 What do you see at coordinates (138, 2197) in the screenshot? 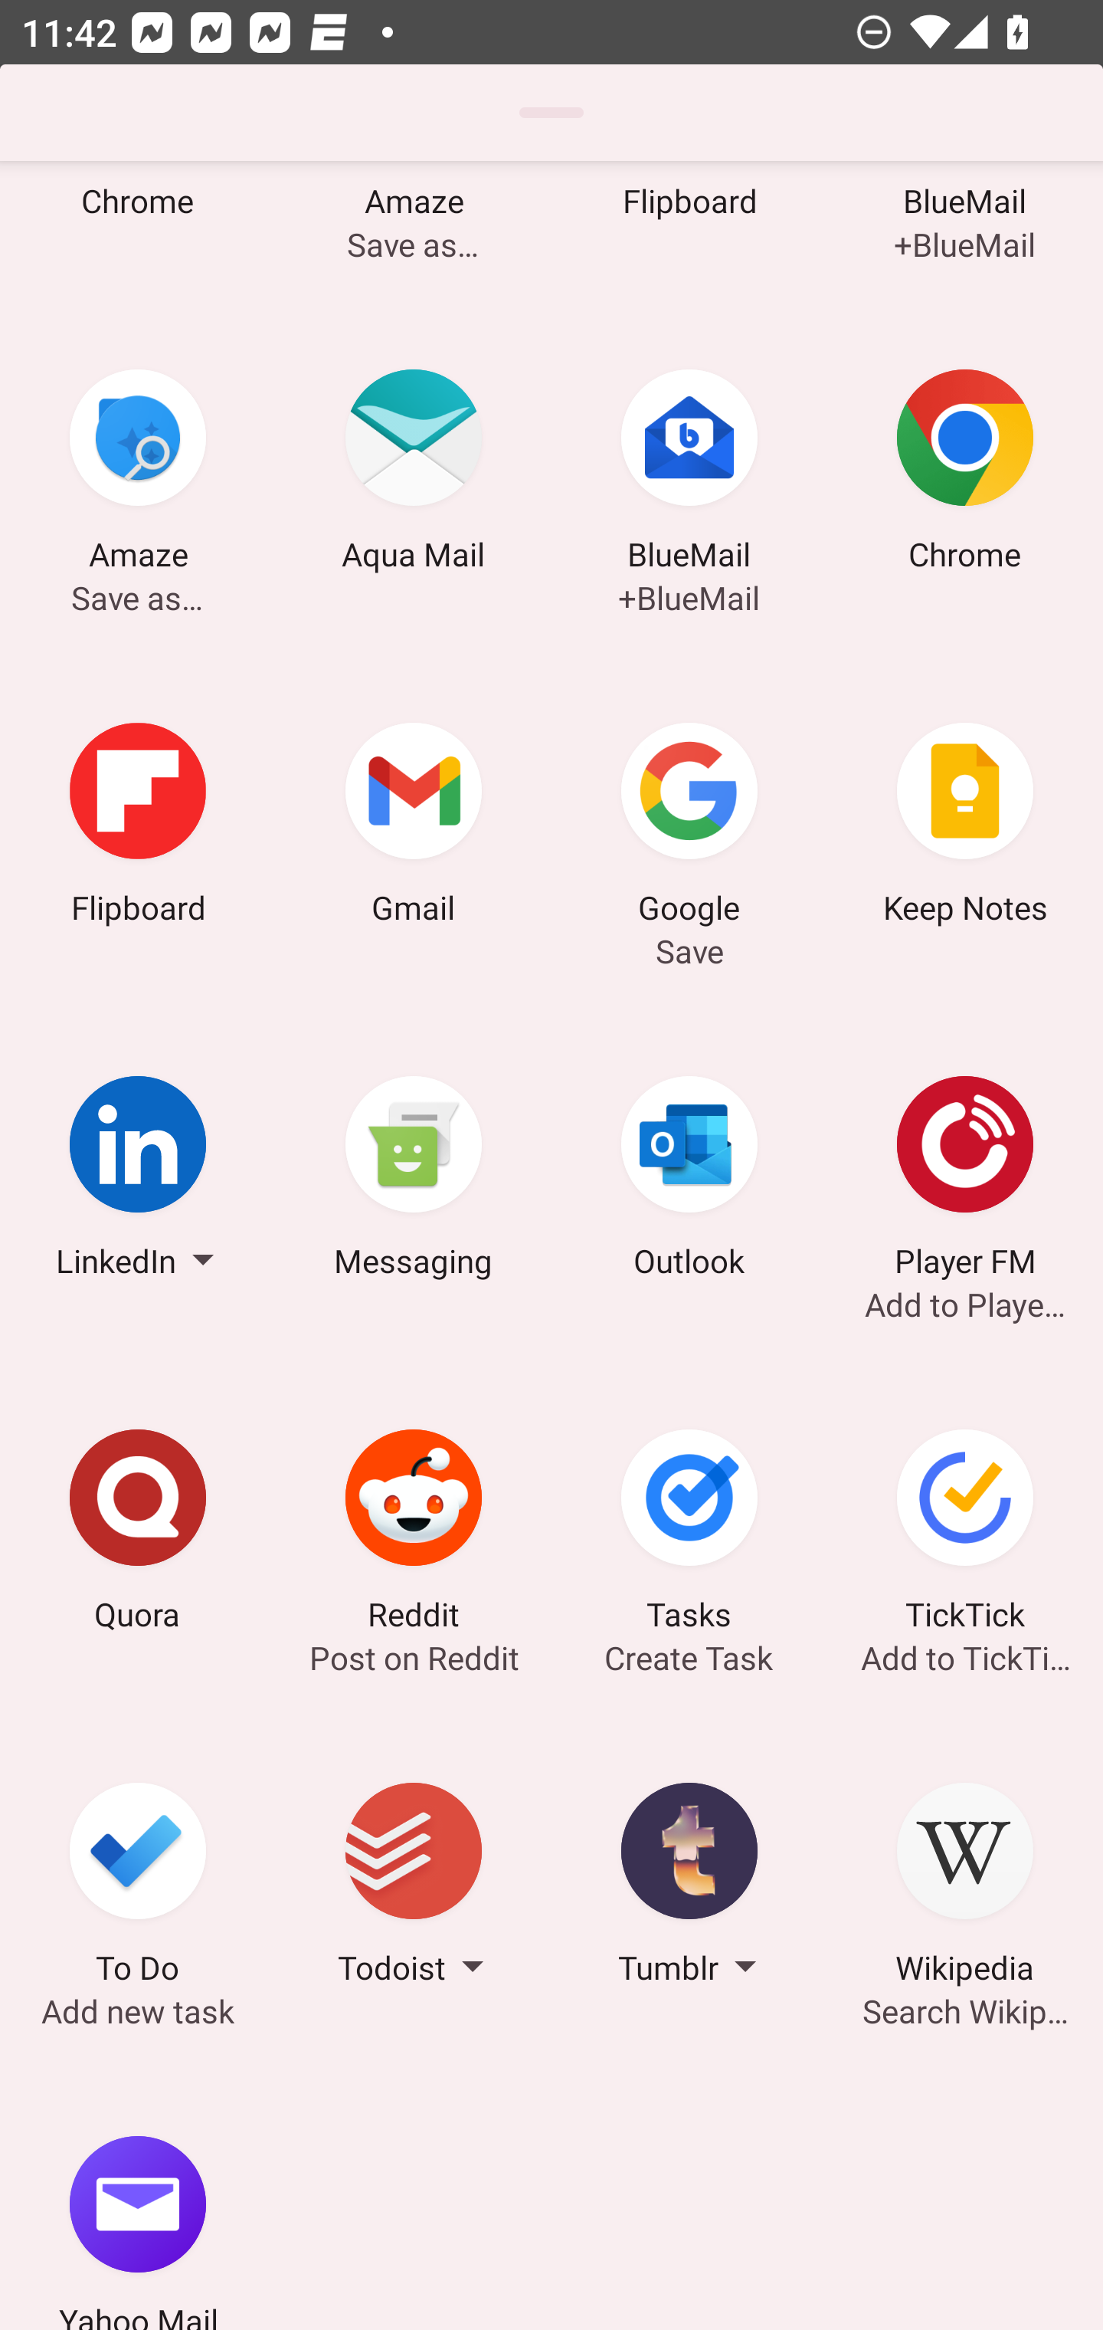
I see `Yahoo Mail` at bounding box center [138, 2197].